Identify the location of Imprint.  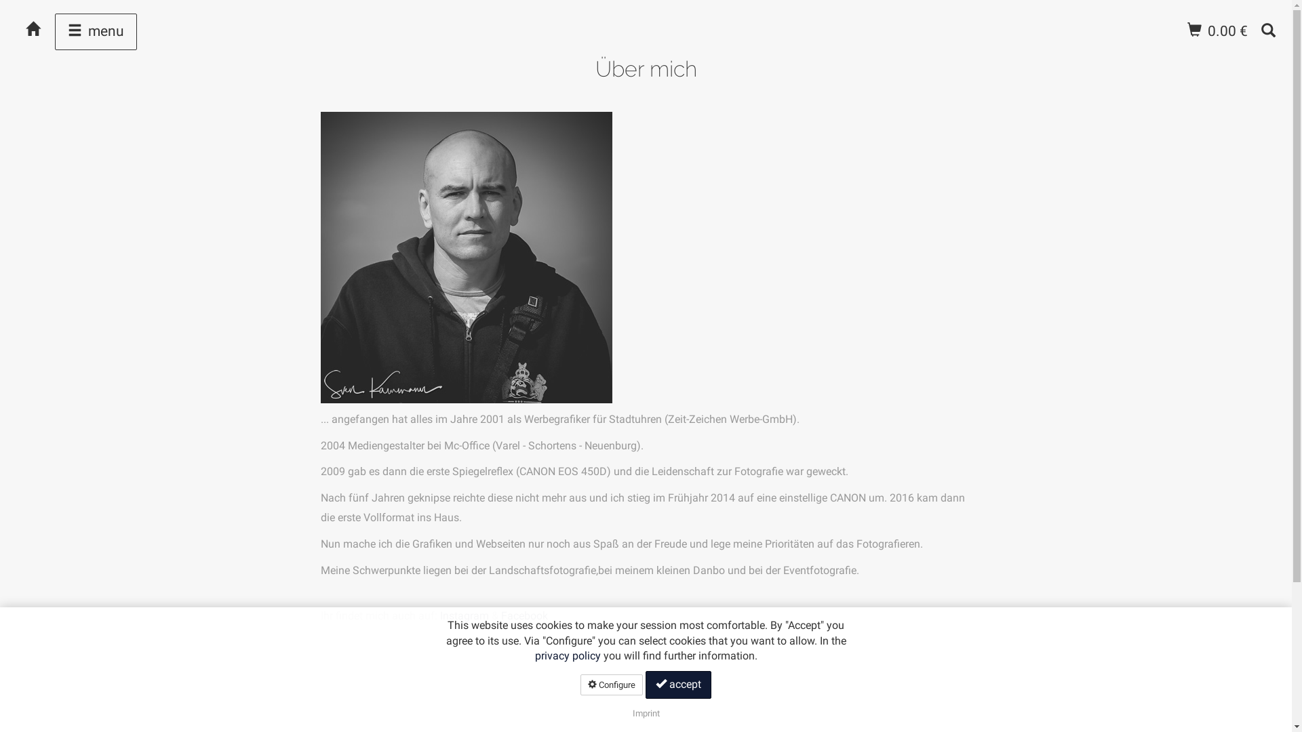
(646, 713).